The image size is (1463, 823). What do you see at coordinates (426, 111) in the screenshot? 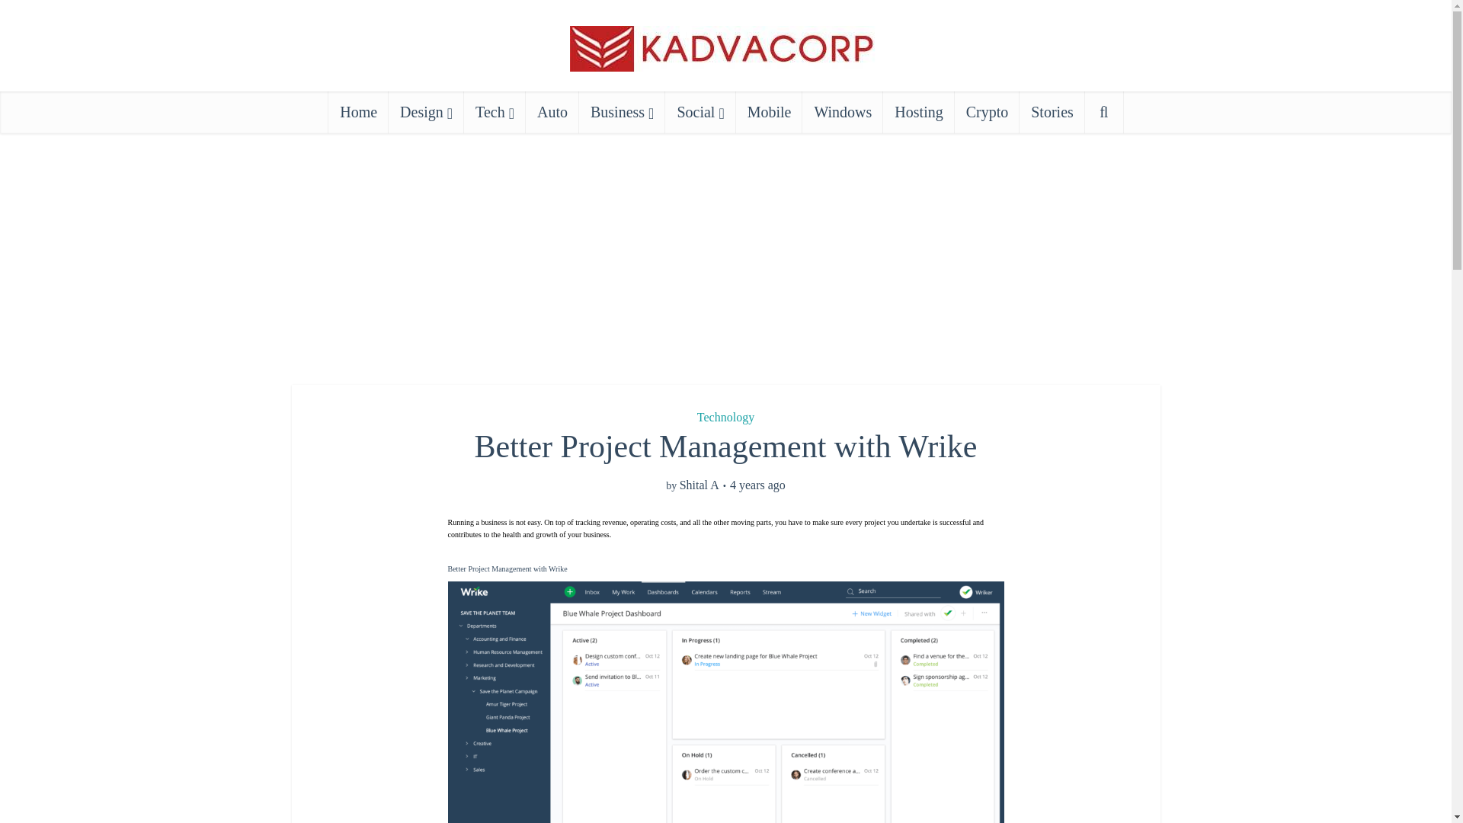
I see `Design` at bounding box center [426, 111].